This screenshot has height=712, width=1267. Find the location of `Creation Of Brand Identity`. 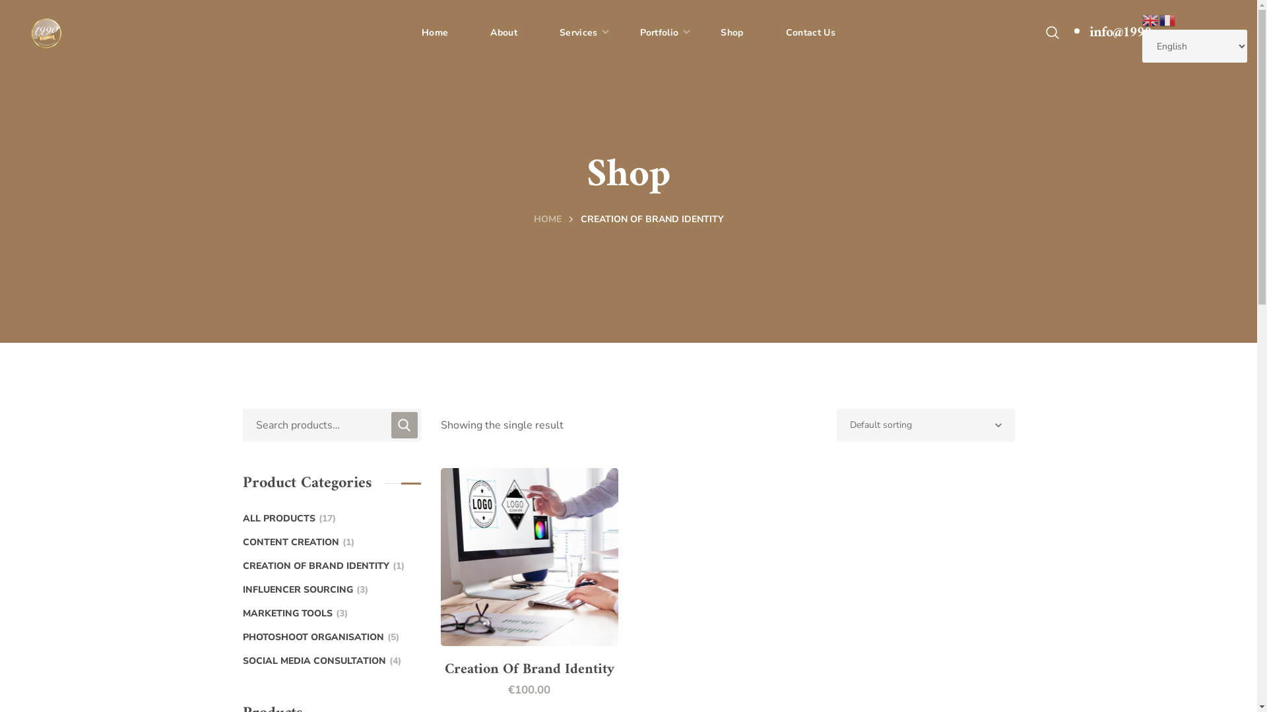

Creation Of Brand Identity is located at coordinates (529, 670).